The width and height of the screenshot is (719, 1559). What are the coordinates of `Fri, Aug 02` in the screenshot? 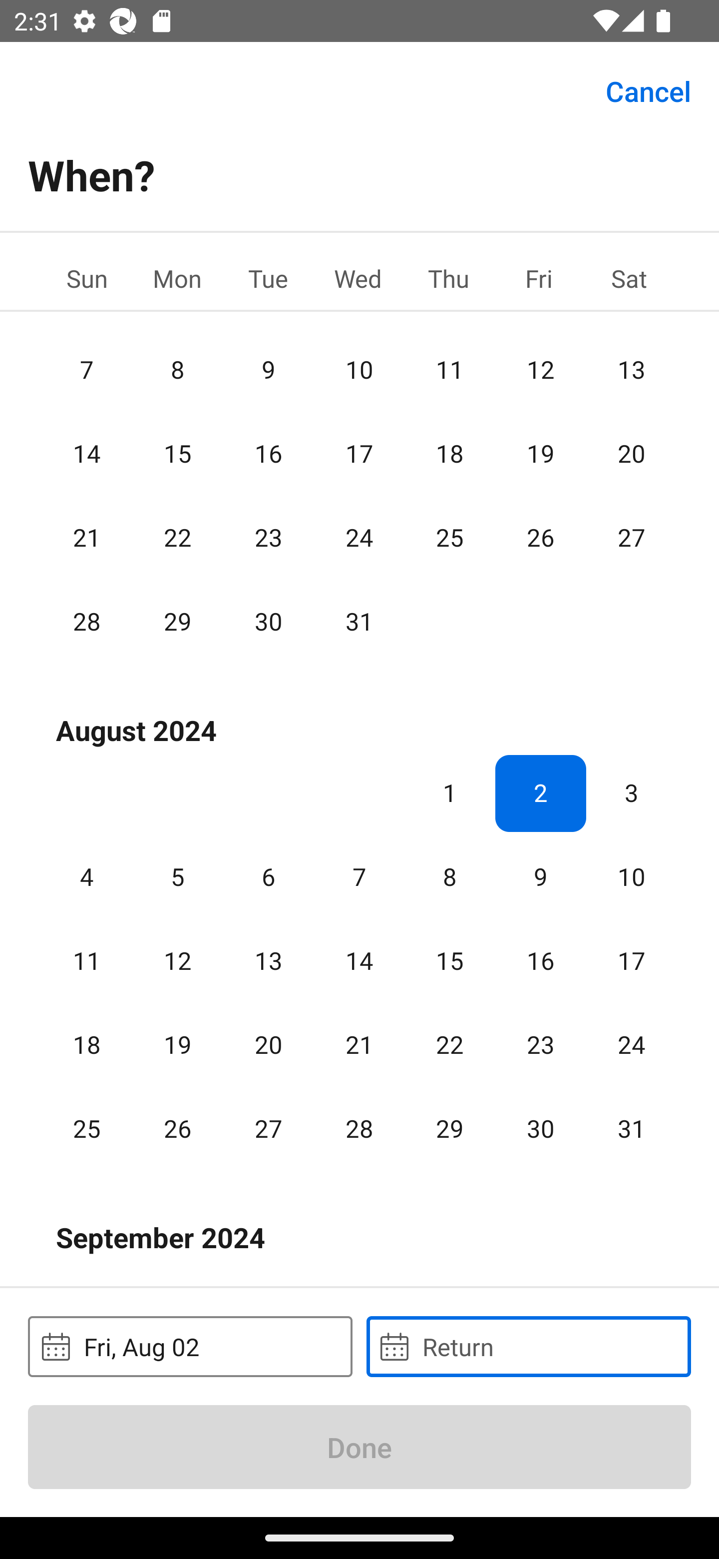 It's located at (190, 1346).